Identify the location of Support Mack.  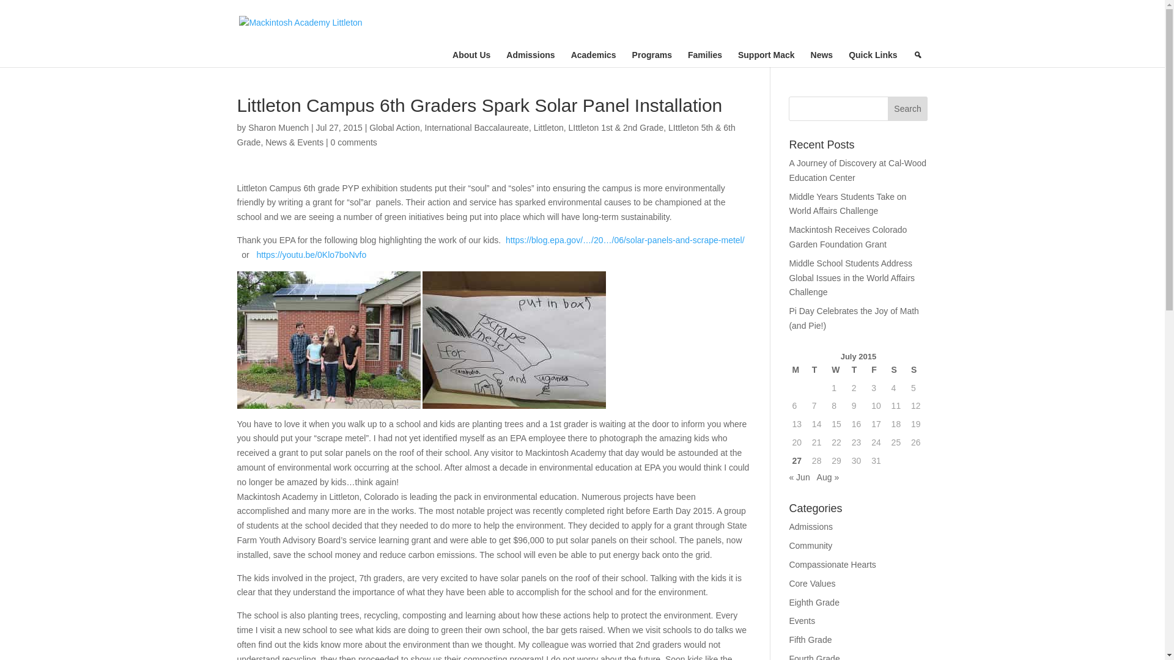
(768, 55).